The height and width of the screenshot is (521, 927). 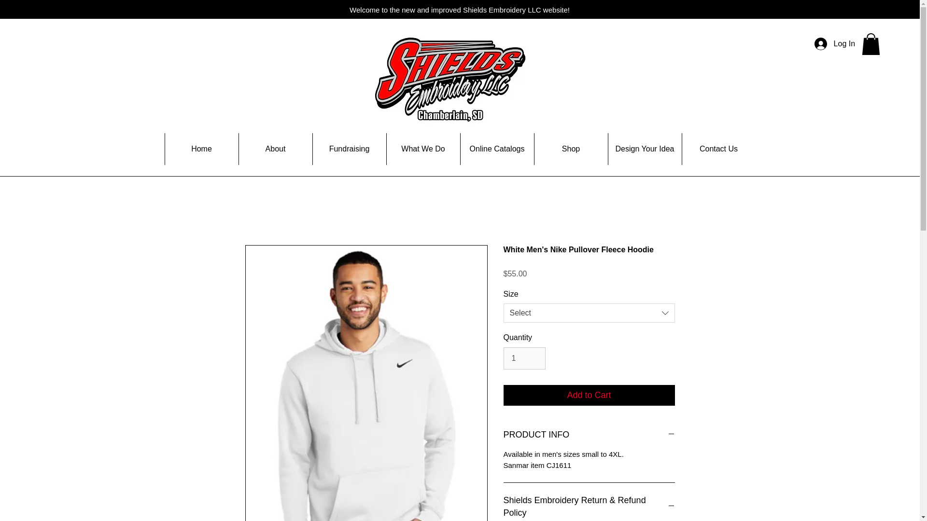 I want to click on Online Catalogs, so click(x=496, y=149).